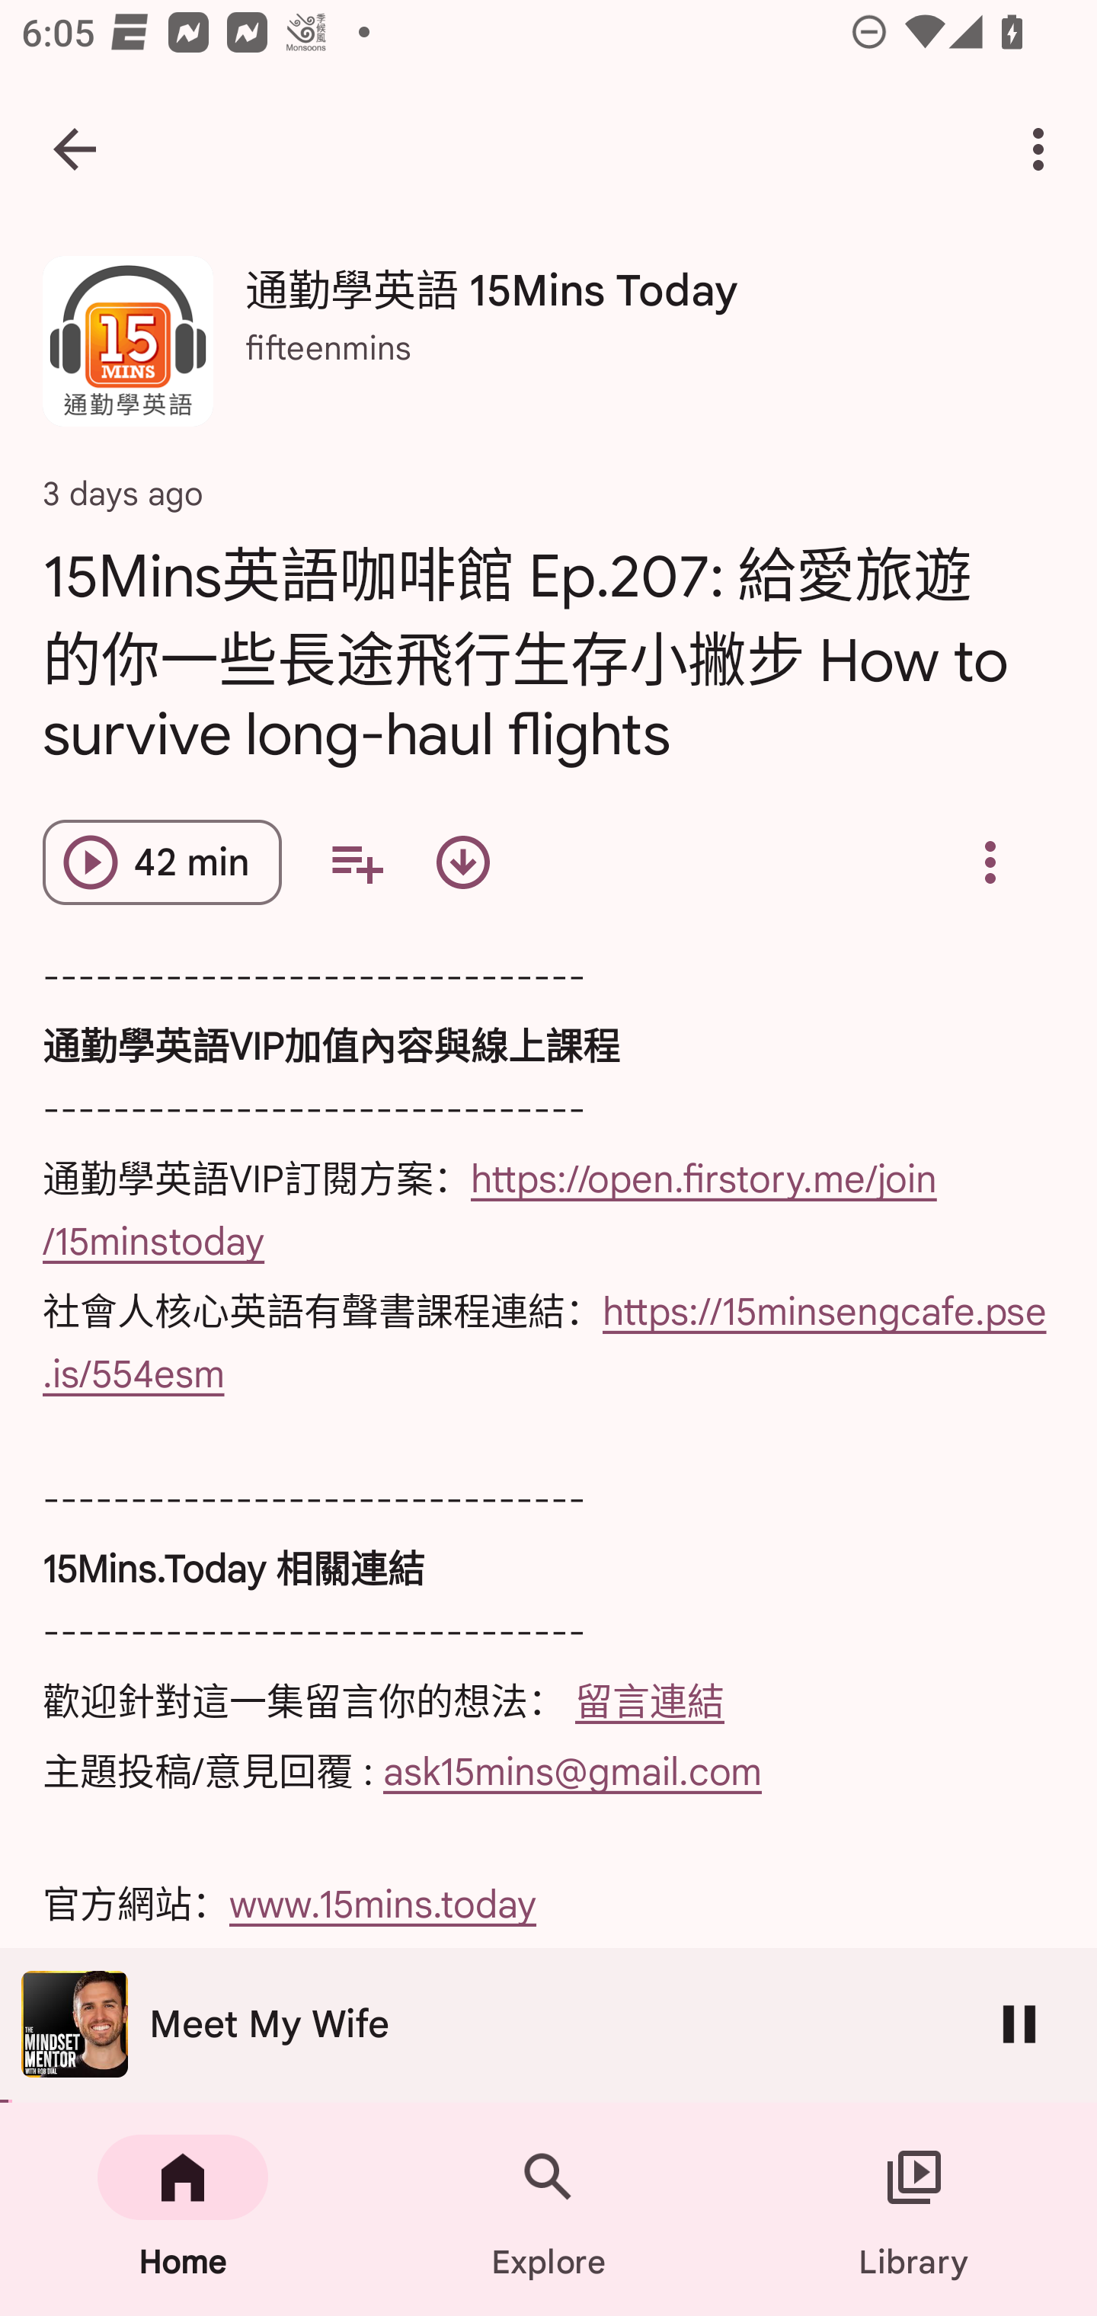 The height and width of the screenshot is (2316, 1097). Describe the element at coordinates (548, 352) in the screenshot. I see `通勤學英語 15Mins Today 通勤學英語 15Mins Today fifteenmins` at that location.